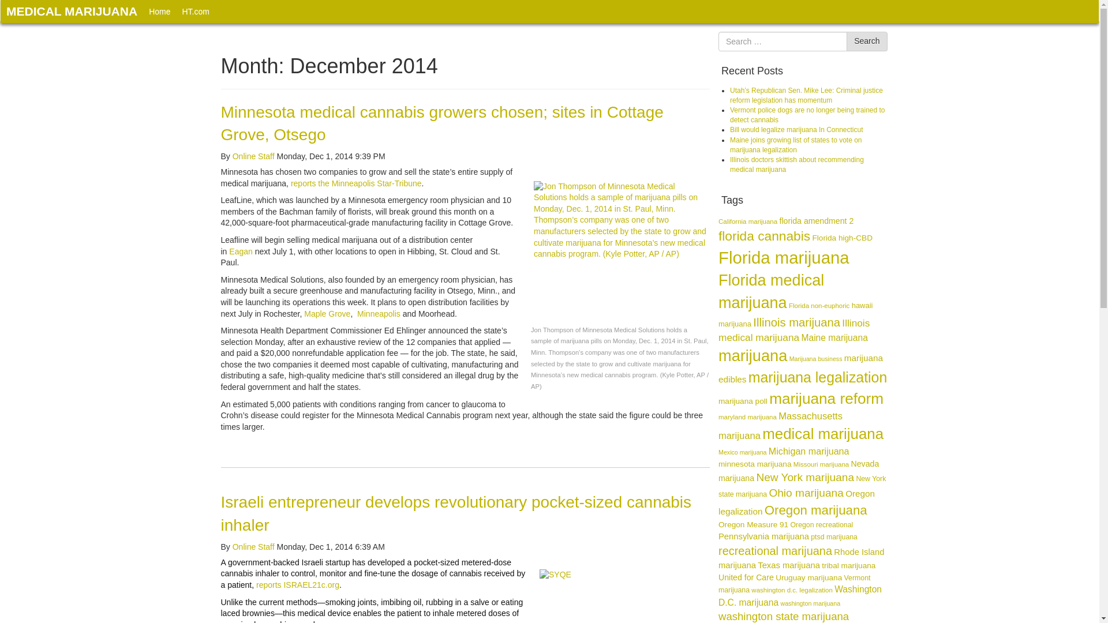 This screenshot has height=623, width=1108. Describe the element at coordinates (254, 156) in the screenshot. I see `Online Staff` at that location.